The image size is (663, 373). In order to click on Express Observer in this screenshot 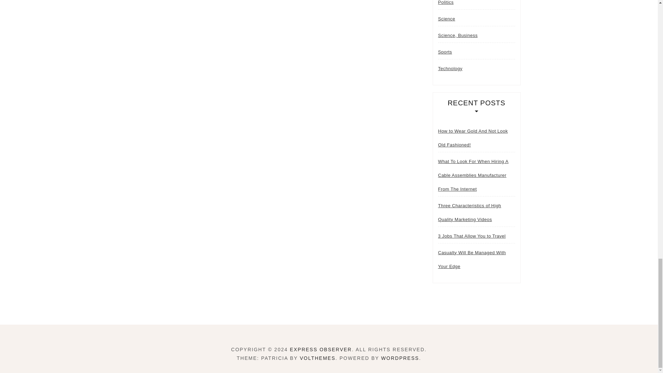, I will do `click(321, 349)`.